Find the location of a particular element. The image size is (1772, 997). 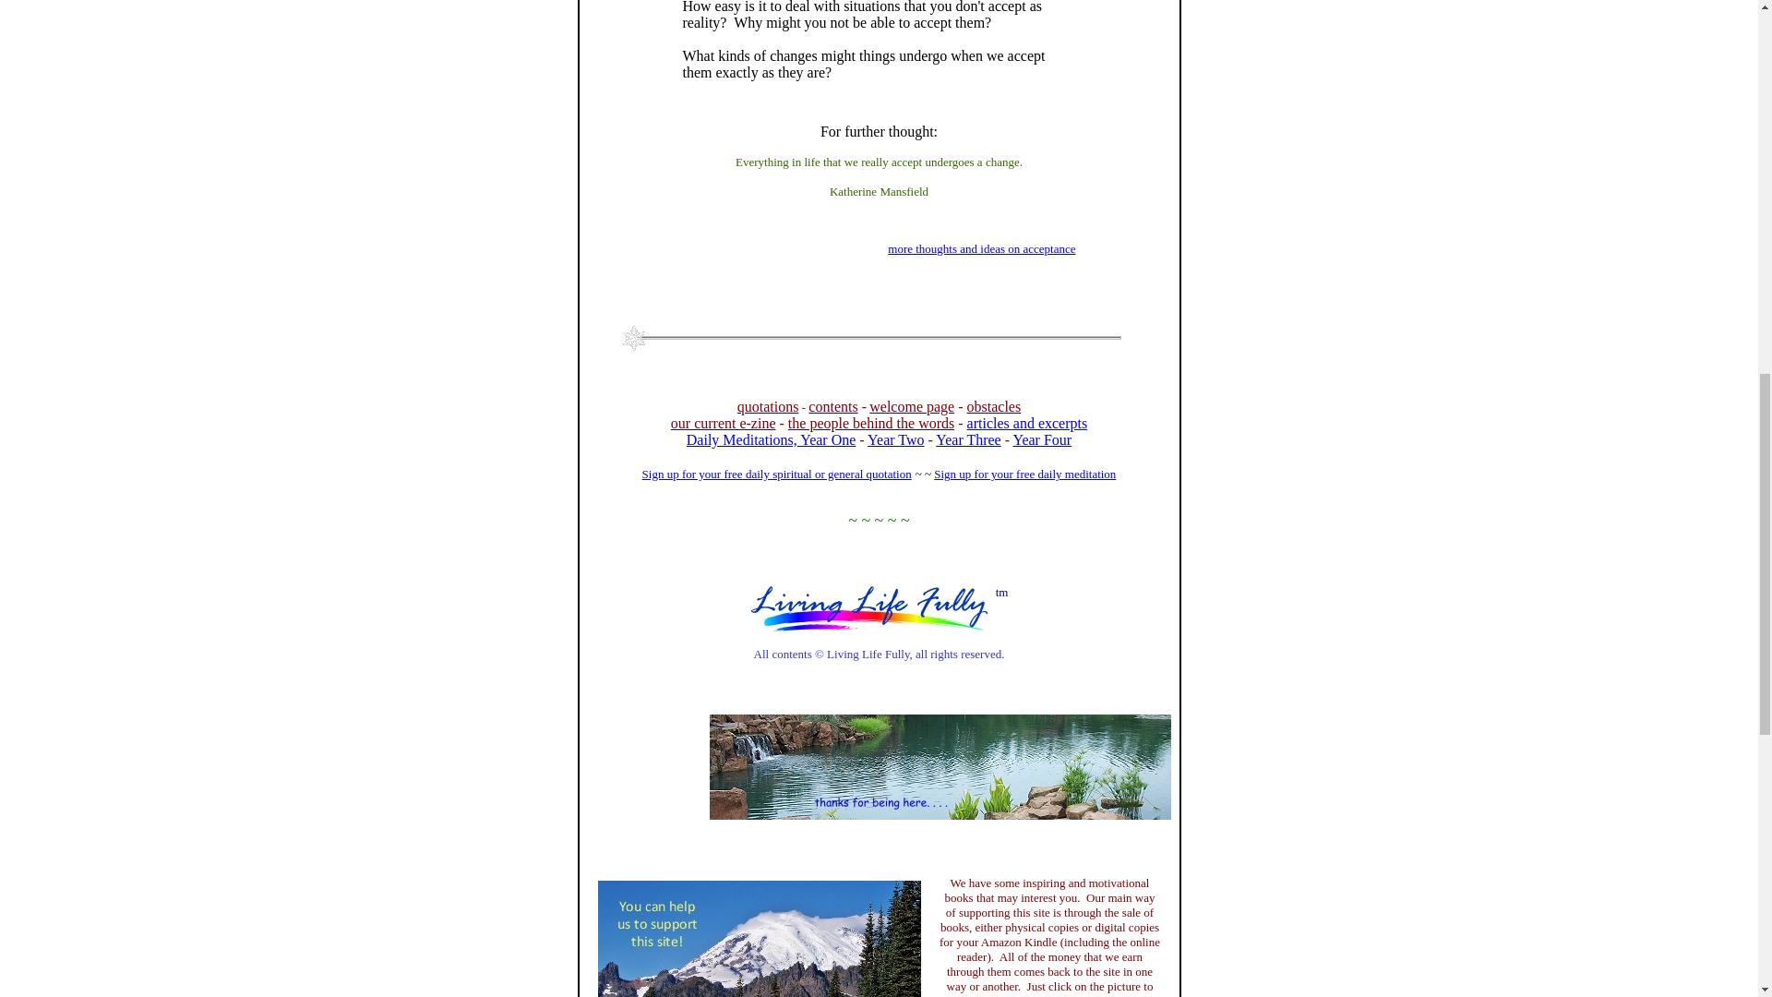

our current e-zine is located at coordinates (724, 423).